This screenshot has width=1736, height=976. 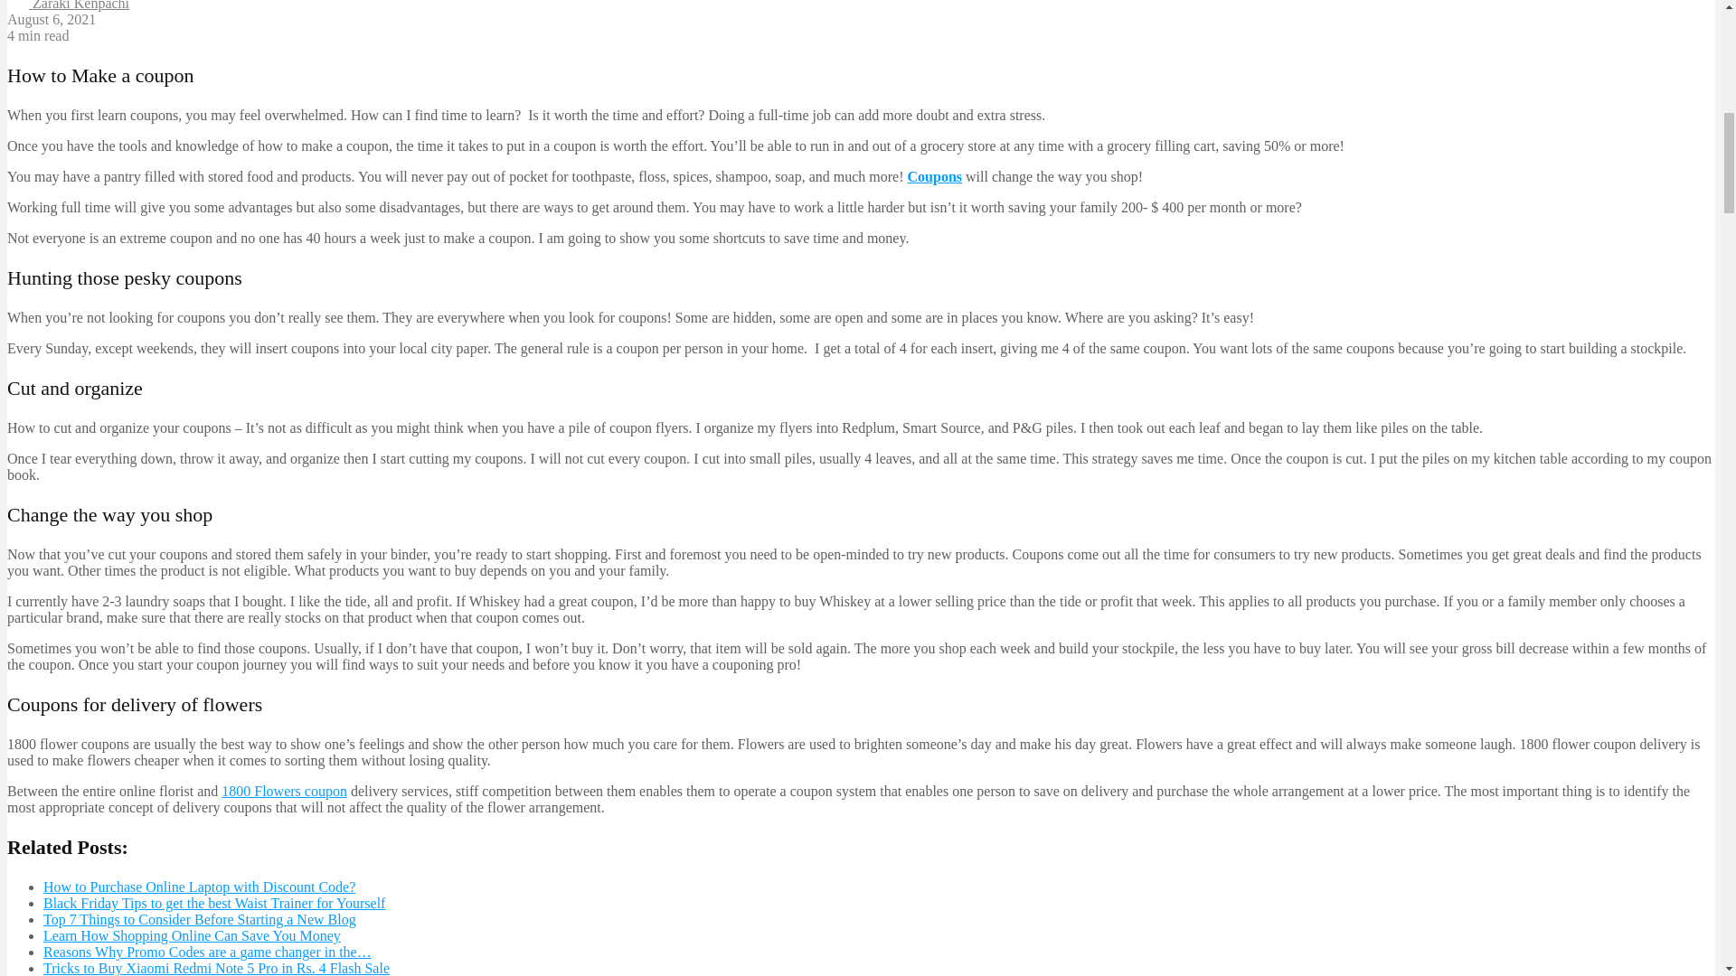 What do you see at coordinates (284, 792) in the screenshot?
I see `1800 Flowers coupon` at bounding box center [284, 792].